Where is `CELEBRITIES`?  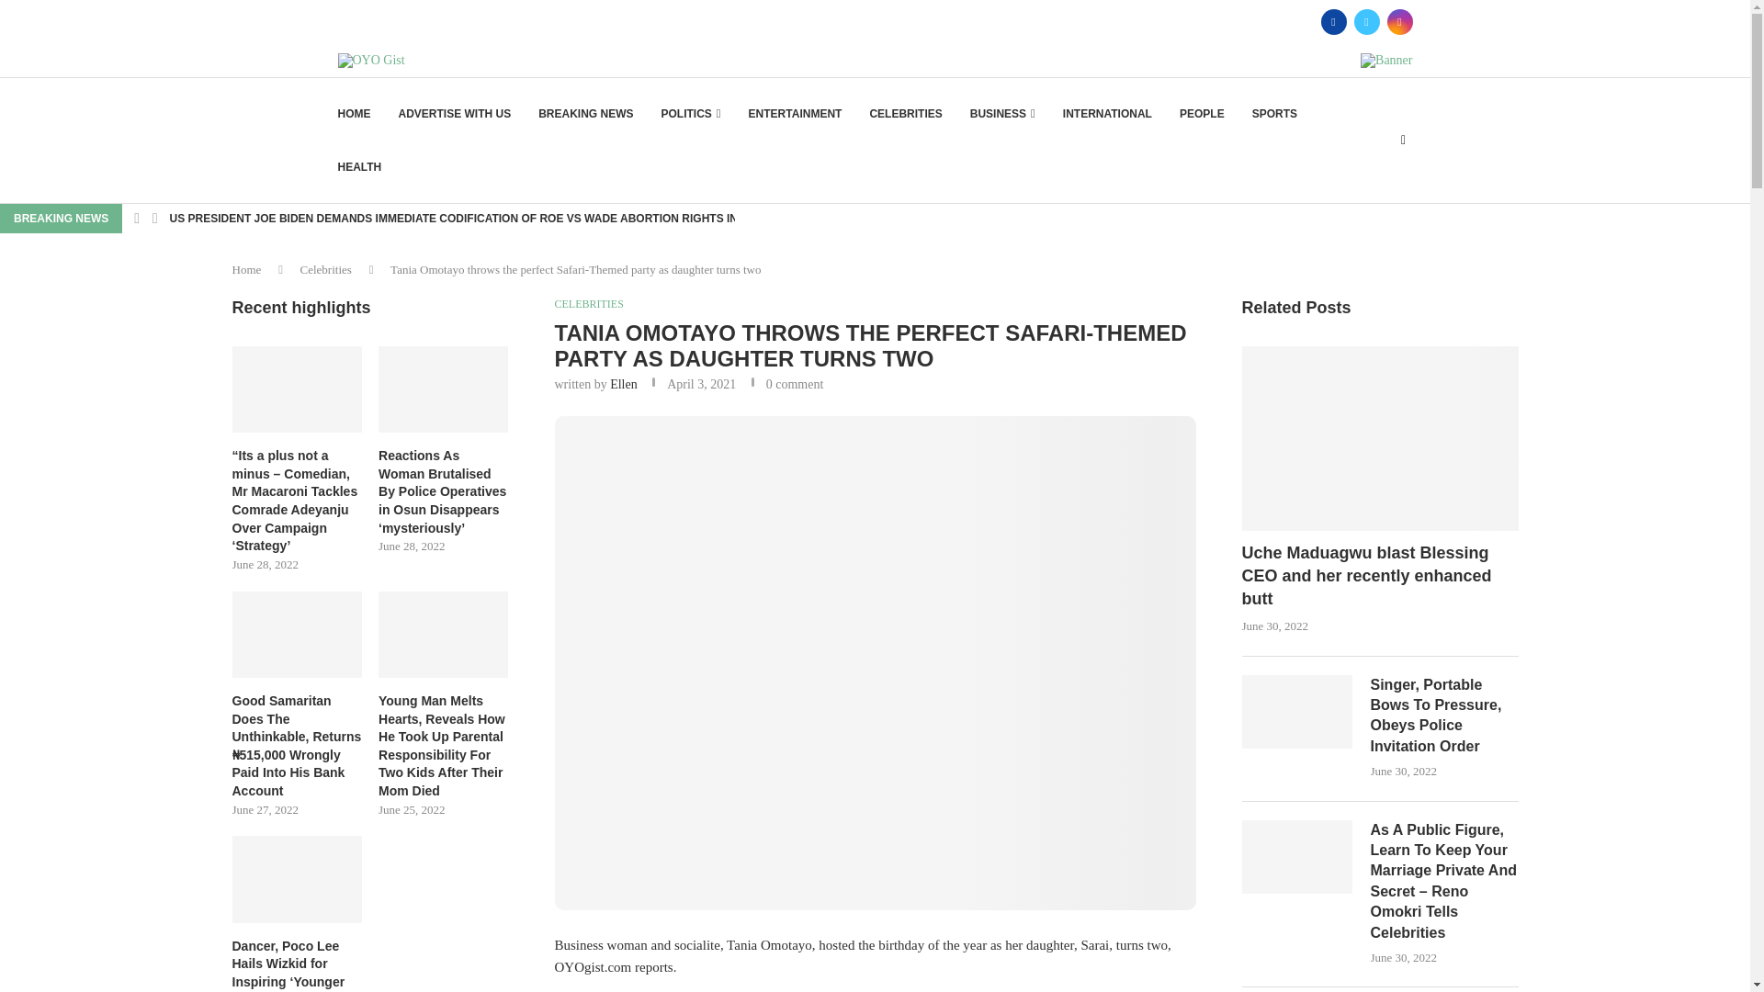 CELEBRITIES is located at coordinates (906, 114).